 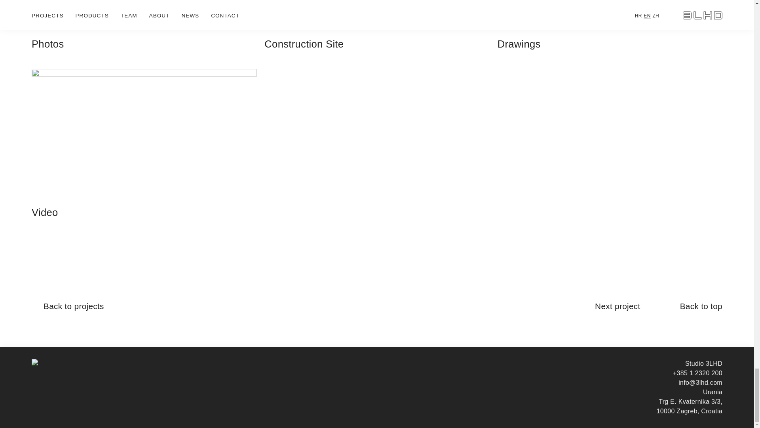 What do you see at coordinates (74, 306) in the screenshot?
I see `Back to projects` at bounding box center [74, 306].